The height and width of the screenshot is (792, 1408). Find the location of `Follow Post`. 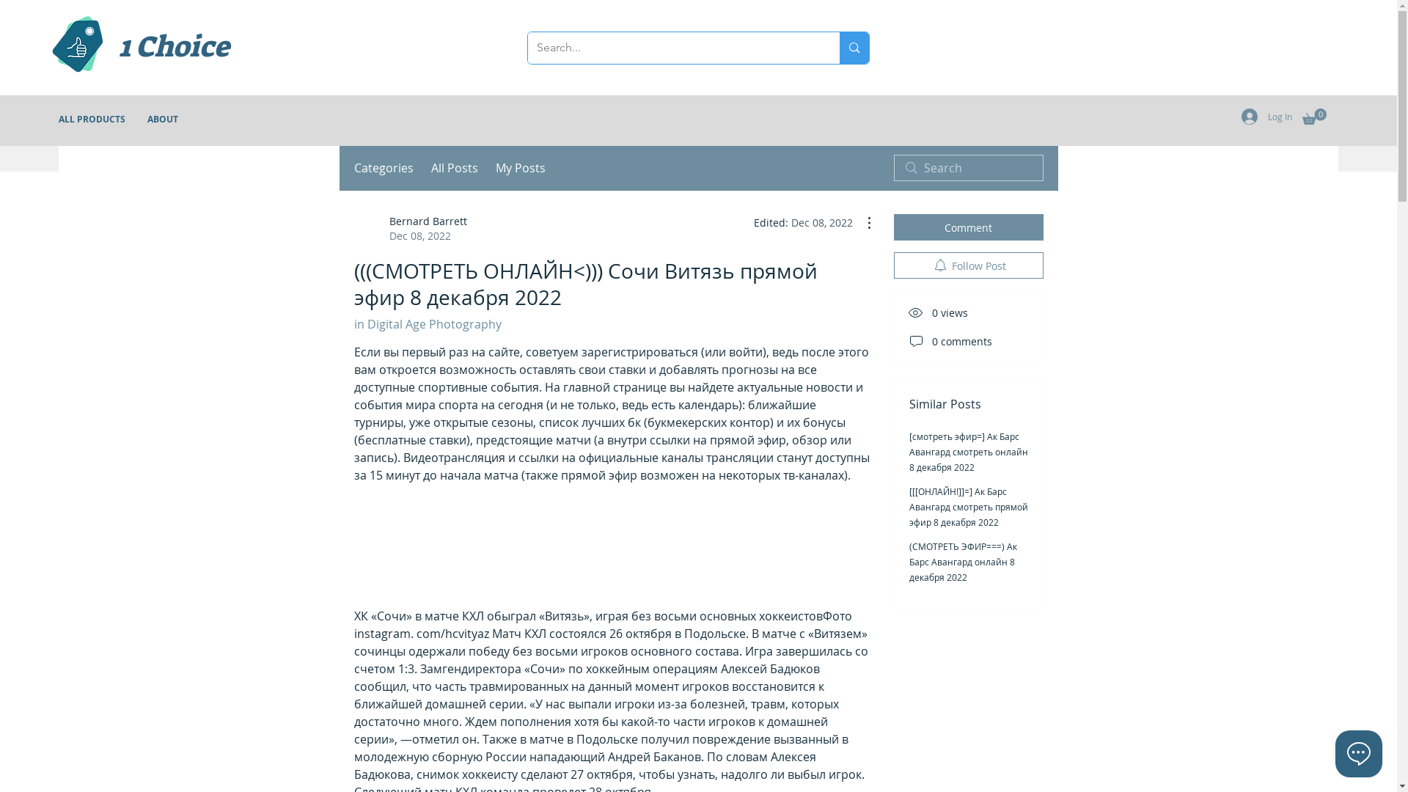

Follow Post is located at coordinates (968, 265).